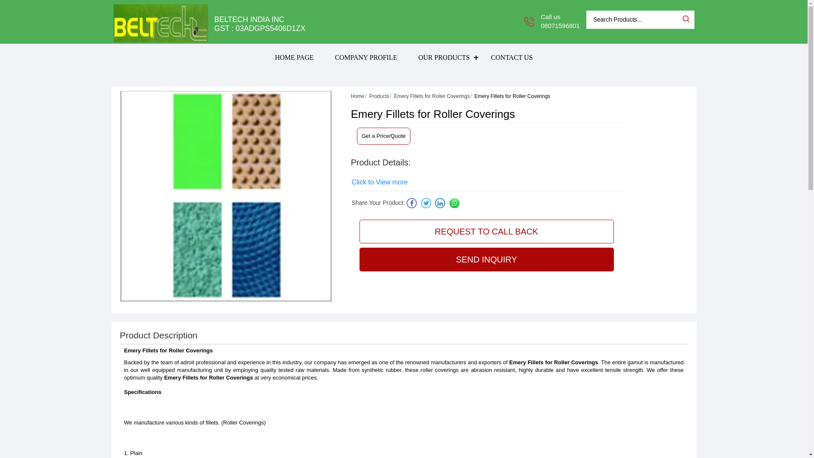 Image resolution: width=814 pixels, height=458 pixels. I want to click on Search Products..., so click(633, 20).